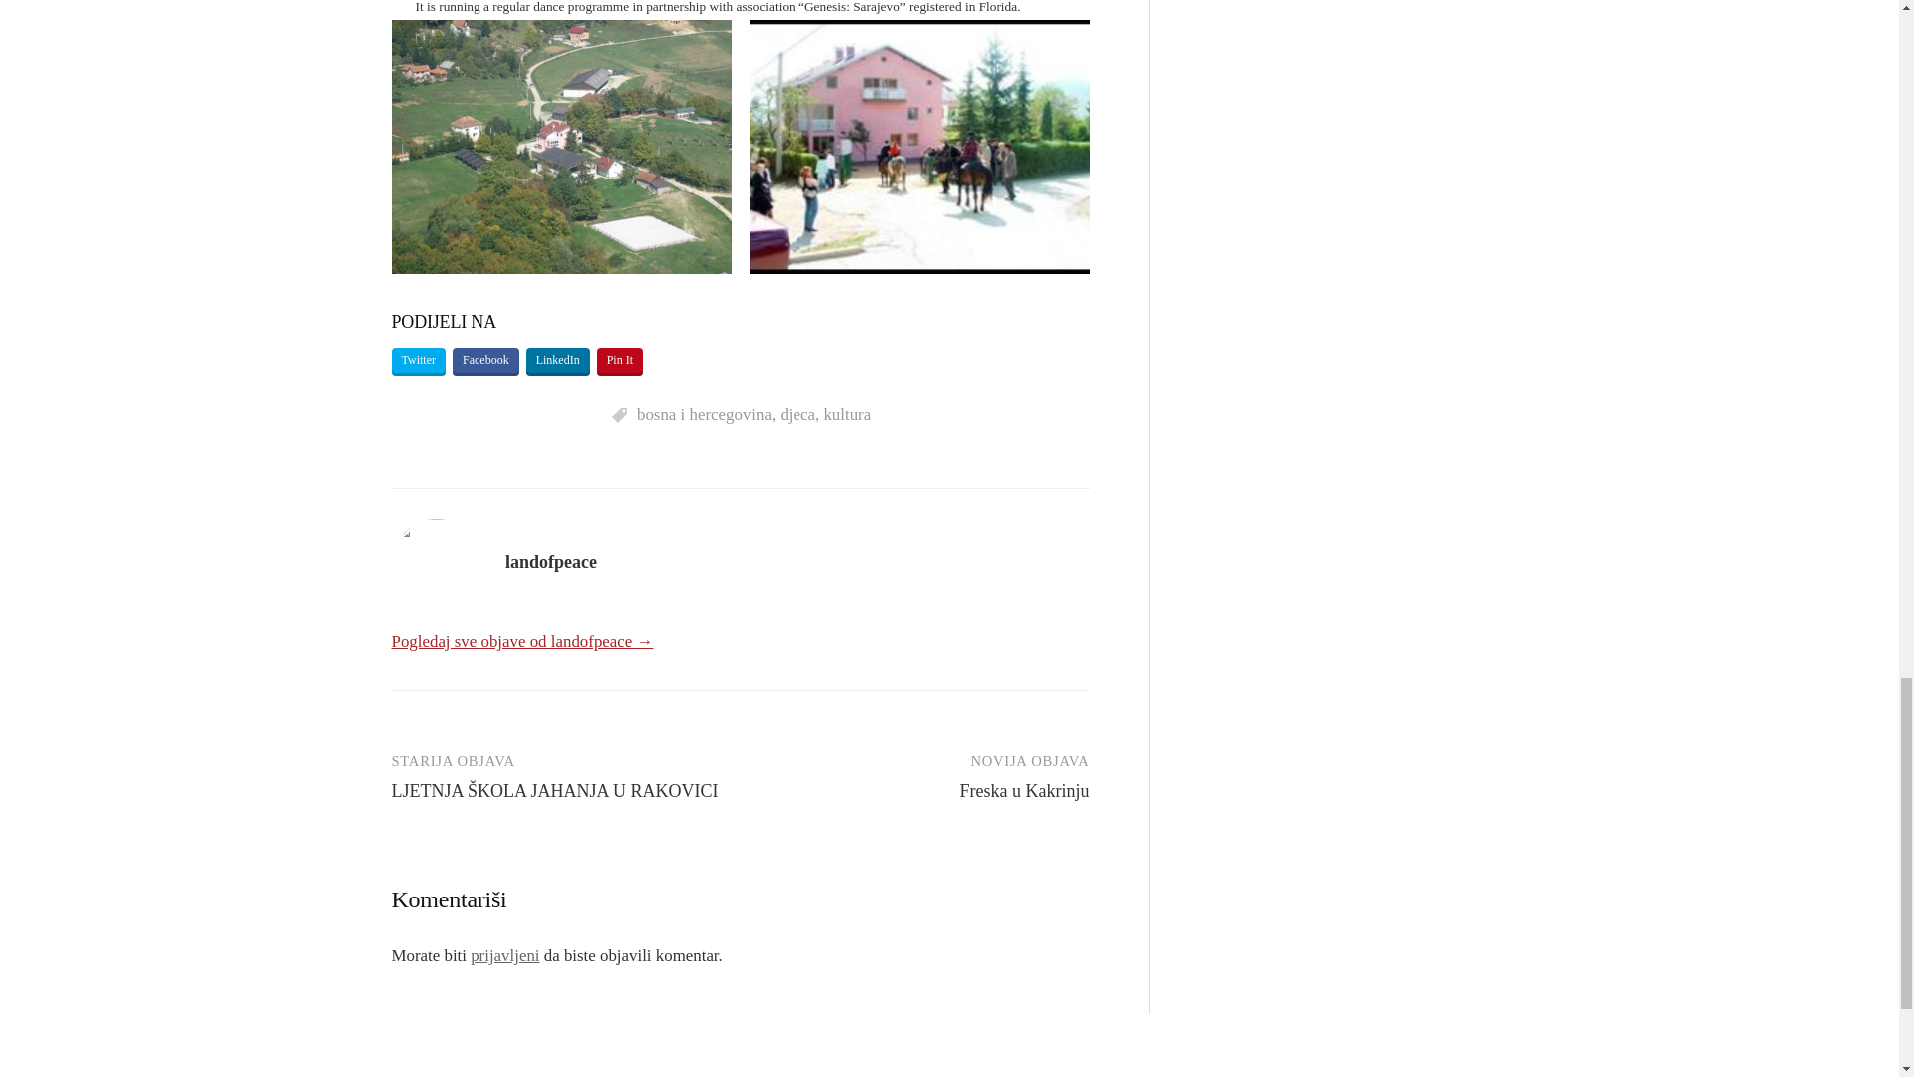 The width and height of the screenshot is (1914, 1077). I want to click on LinkedIn, so click(558, 361).